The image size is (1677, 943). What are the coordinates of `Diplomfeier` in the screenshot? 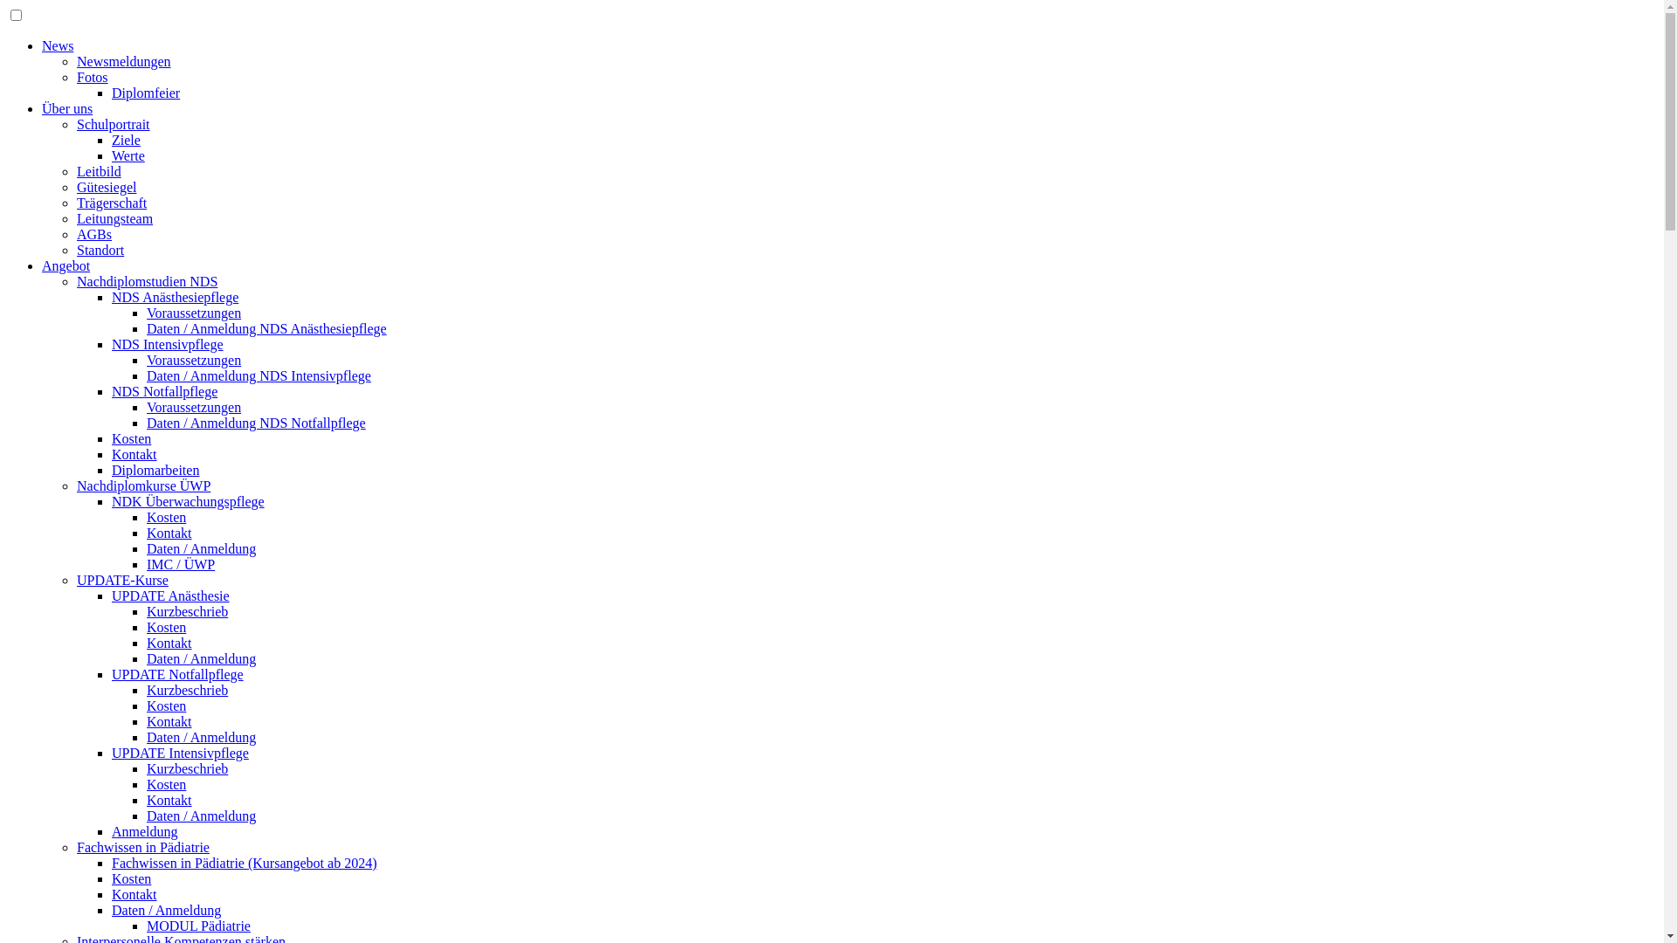 It's located at (146, 93).